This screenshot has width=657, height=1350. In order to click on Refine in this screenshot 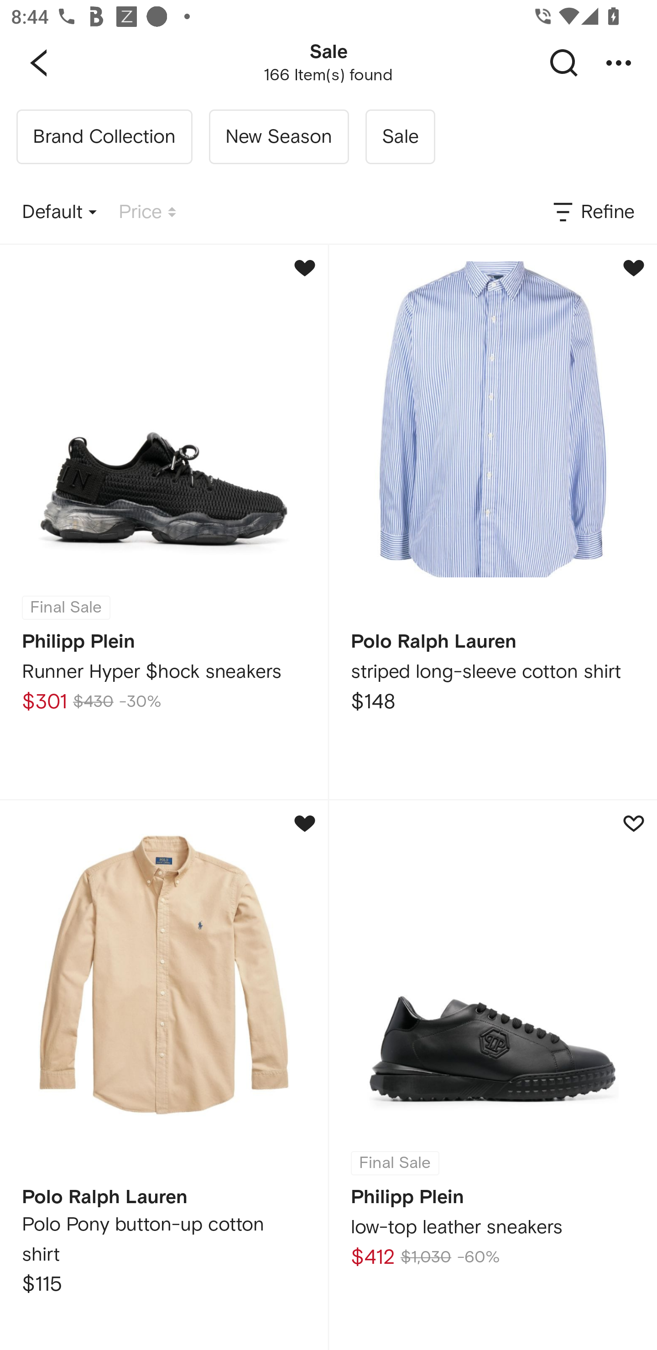, I will do `click(593, 213)`.